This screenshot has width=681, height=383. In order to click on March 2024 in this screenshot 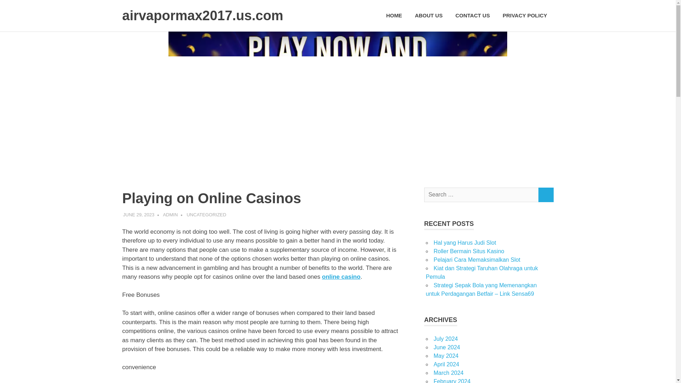, I will do `click(448, 373)`.